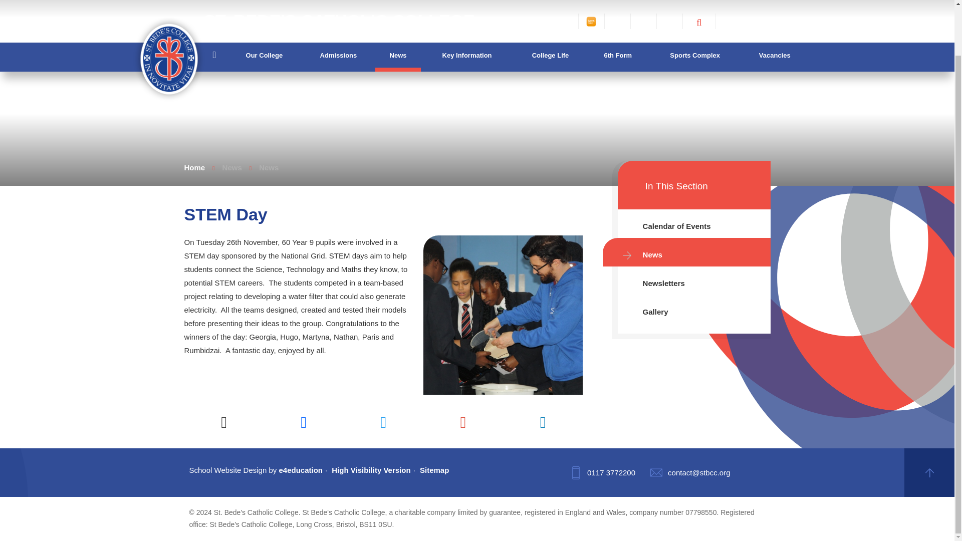 Image resolution: width=962 pixels, height=541 pixels. Describe the element at coordinates (214, 6) in the screenshot. I see `Home` at that location.